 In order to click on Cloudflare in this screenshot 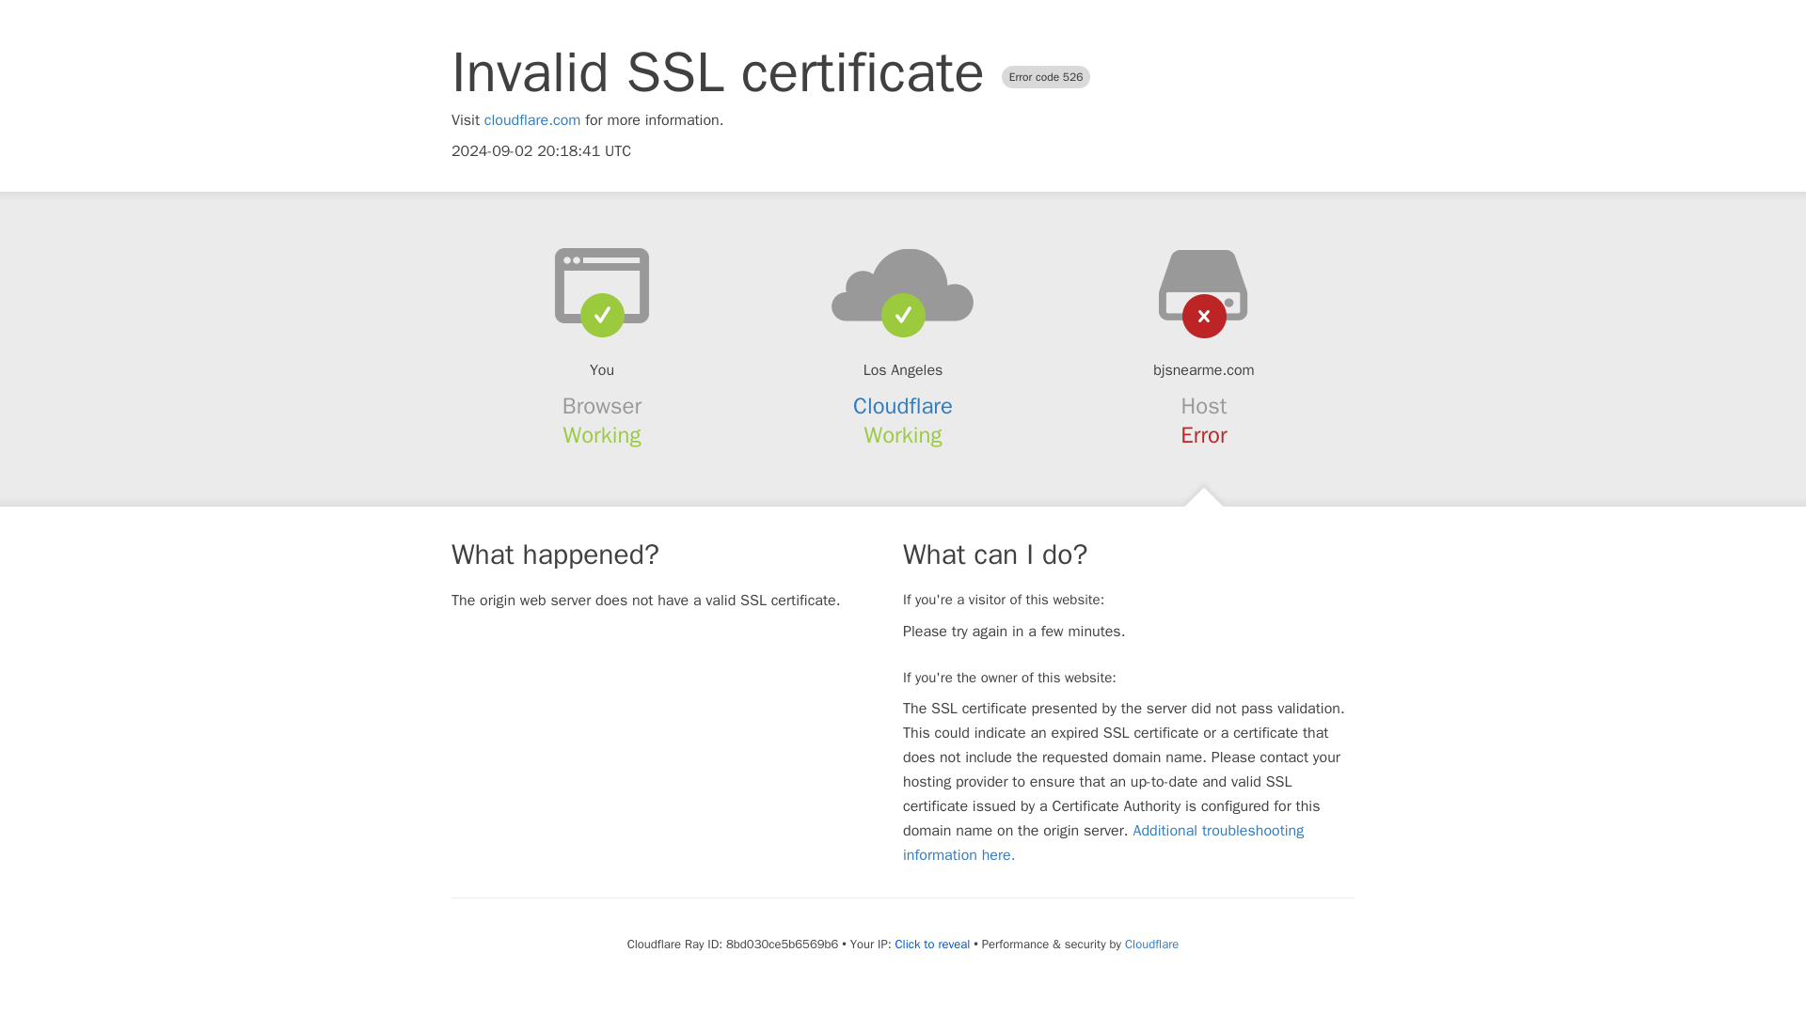, I will do `click(903, 406)`.